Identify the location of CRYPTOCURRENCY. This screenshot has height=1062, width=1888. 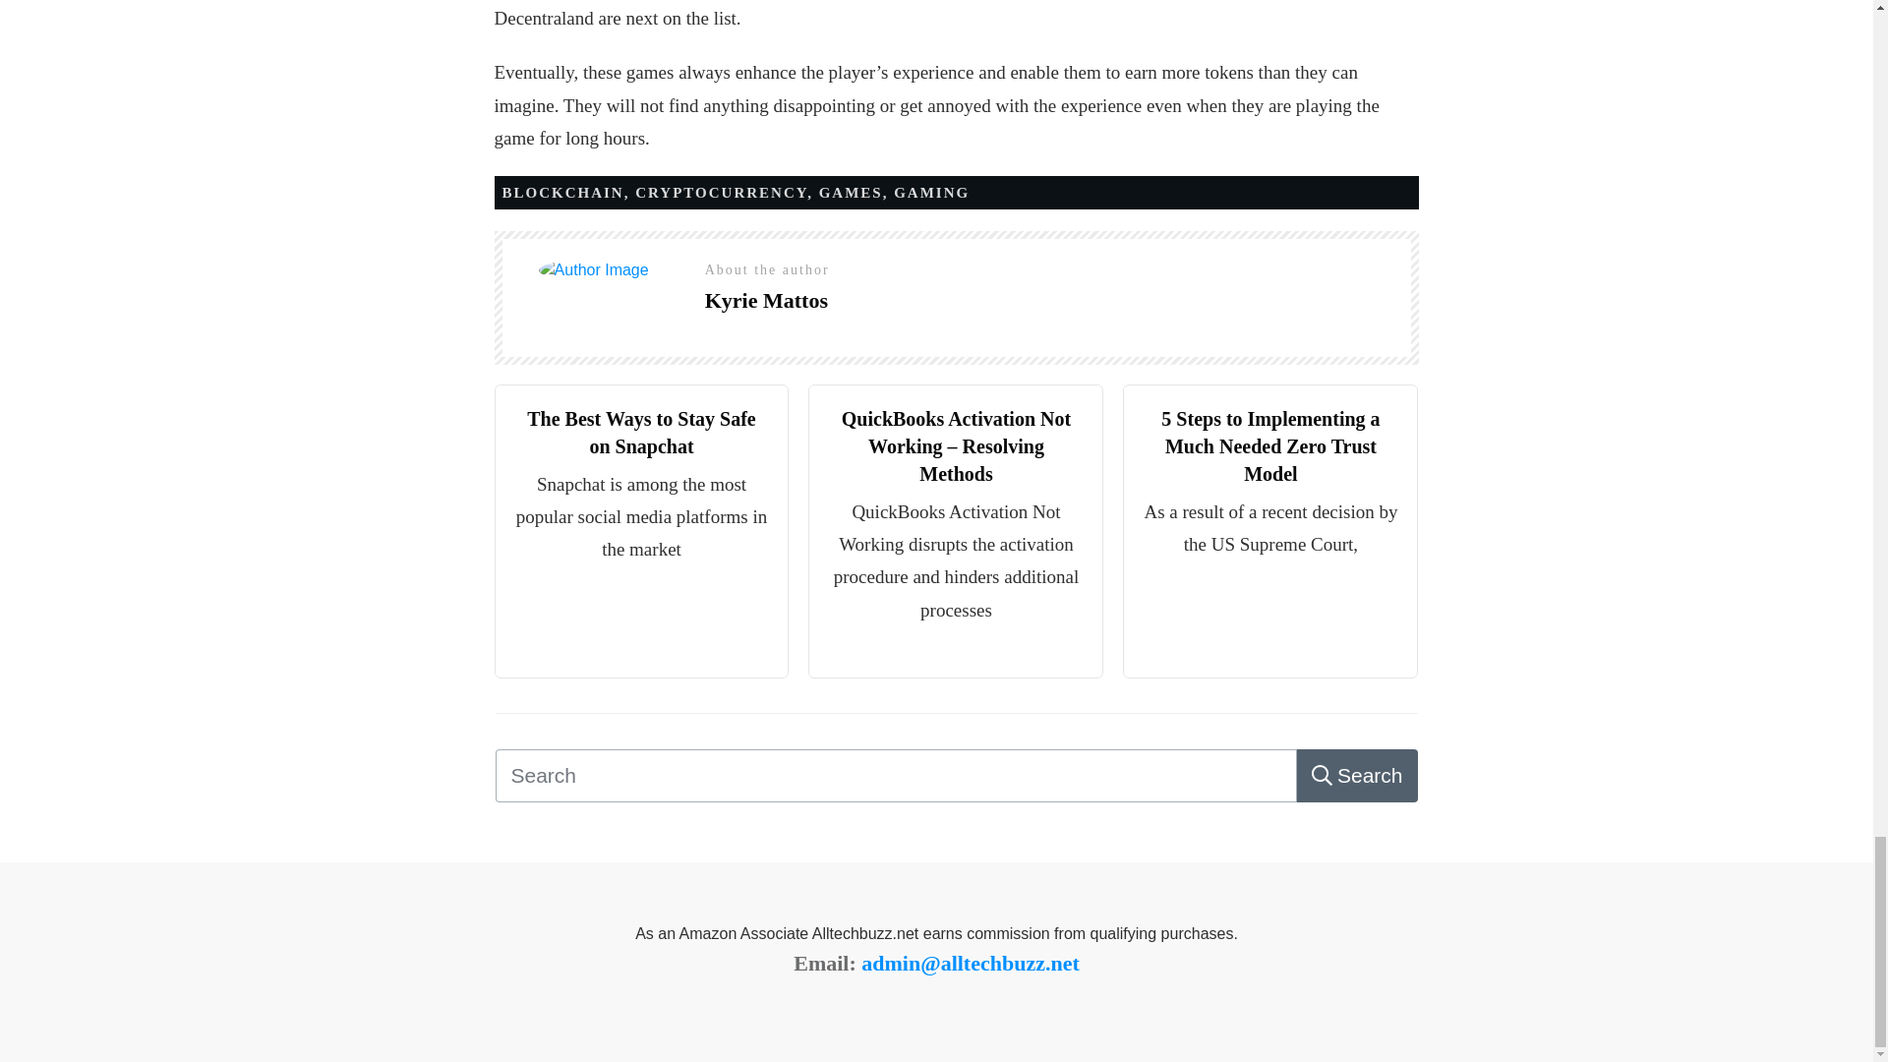
(721, 193).